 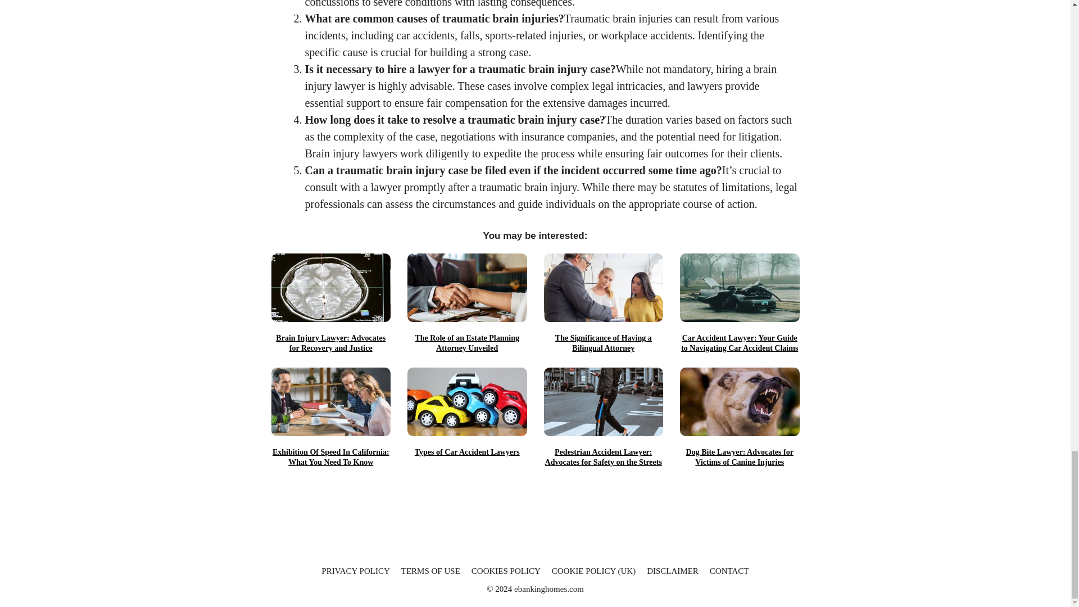 I want to click on CONTACT, so click(x=729, y=570).